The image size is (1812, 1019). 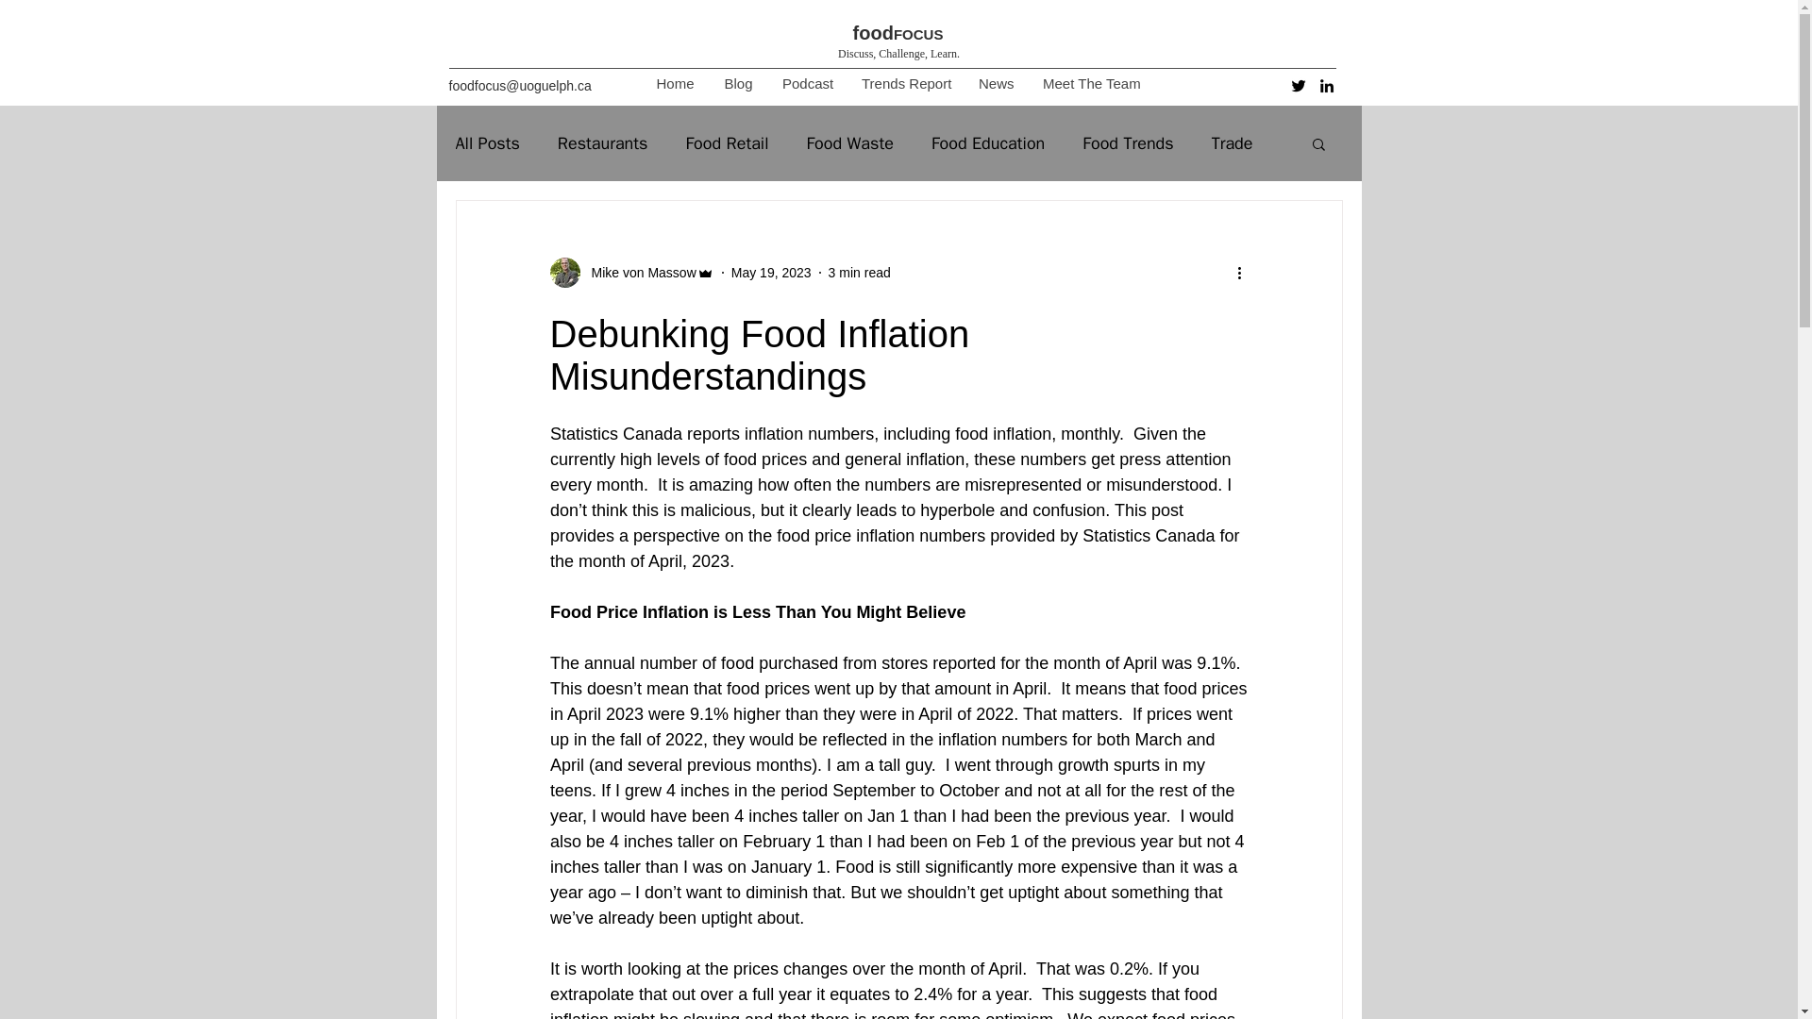 What do you see at coordinates (603, 143) in the screenshot?
I see `Restaurants` at bounding box center [603, 143].